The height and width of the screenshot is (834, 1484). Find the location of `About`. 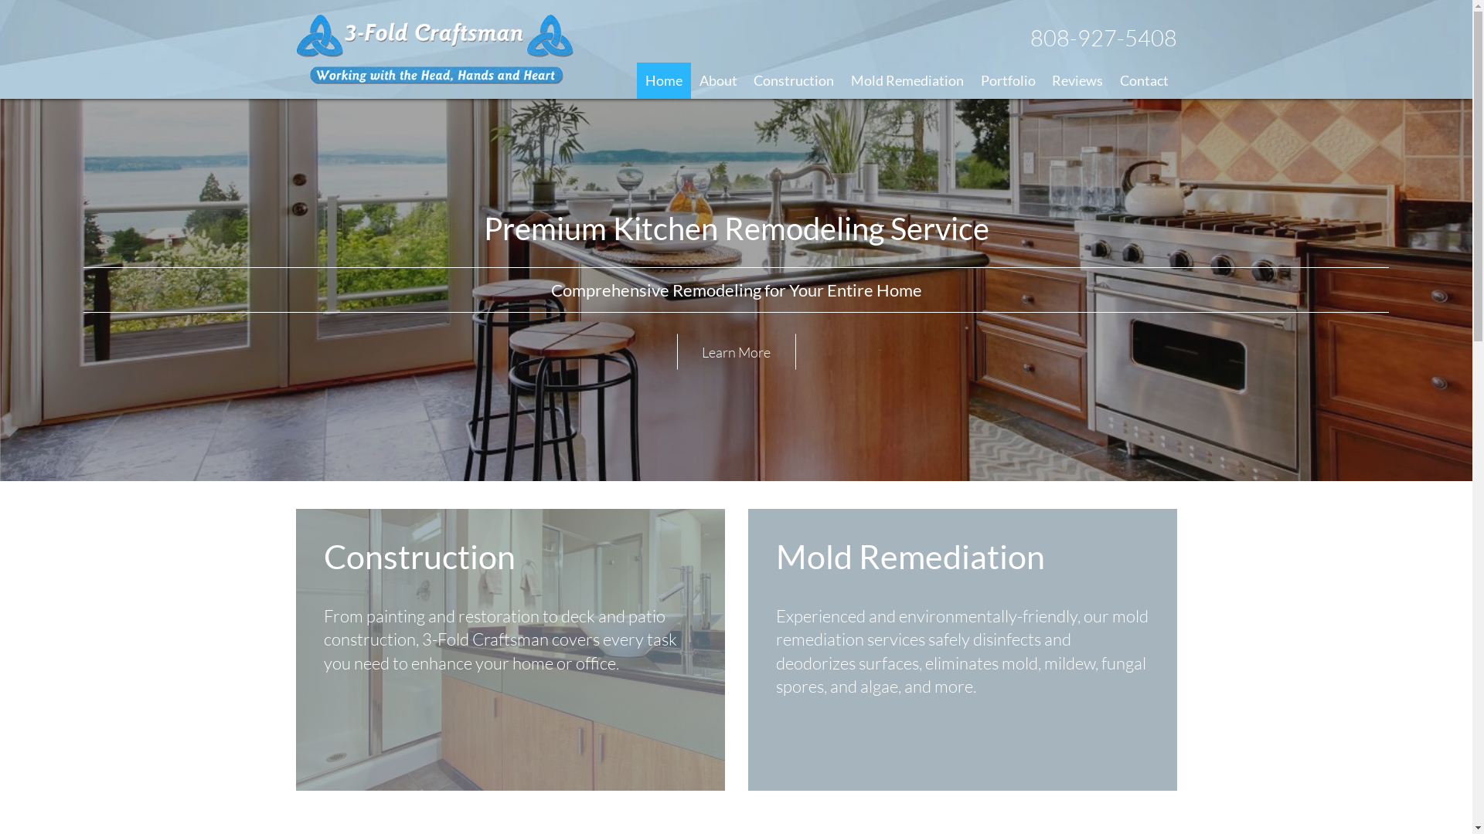

About is located at coordinates (718, 80).